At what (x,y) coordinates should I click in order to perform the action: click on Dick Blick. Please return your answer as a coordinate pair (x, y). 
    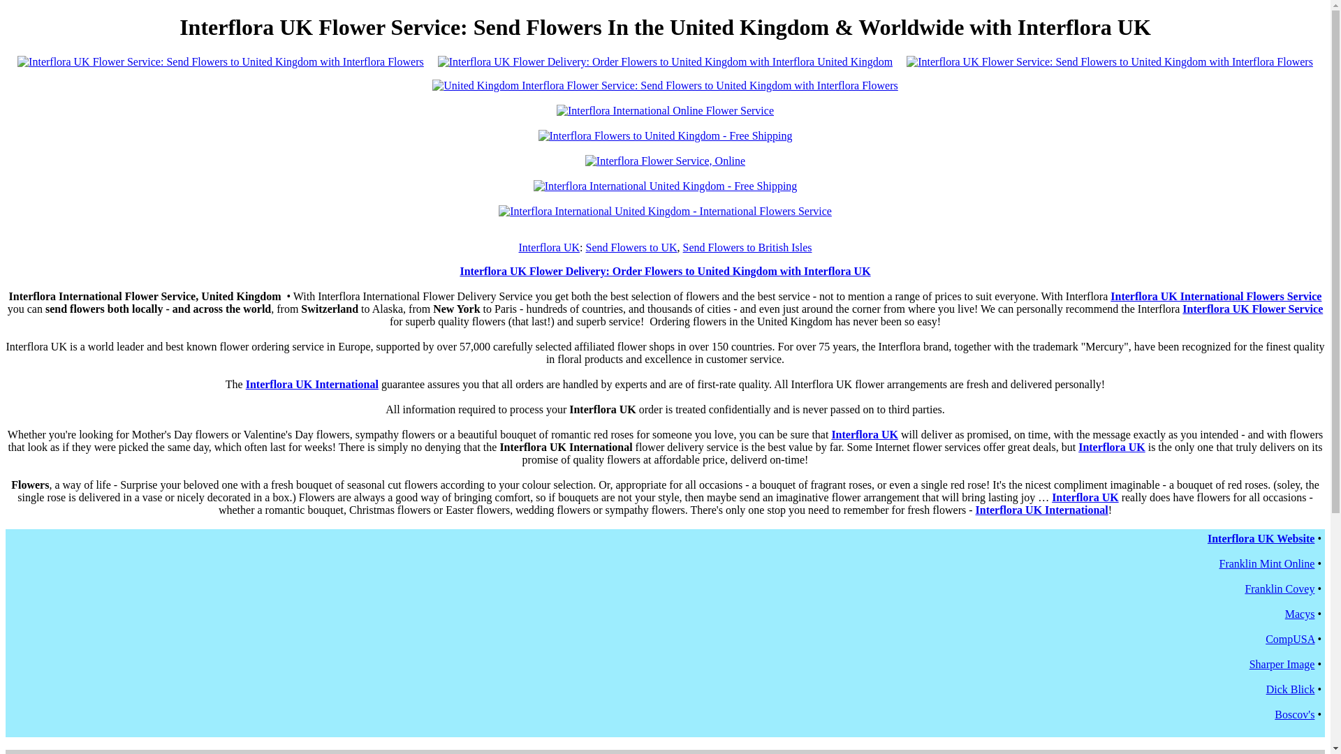
    Looking at the image, I should click on (1291, 688).